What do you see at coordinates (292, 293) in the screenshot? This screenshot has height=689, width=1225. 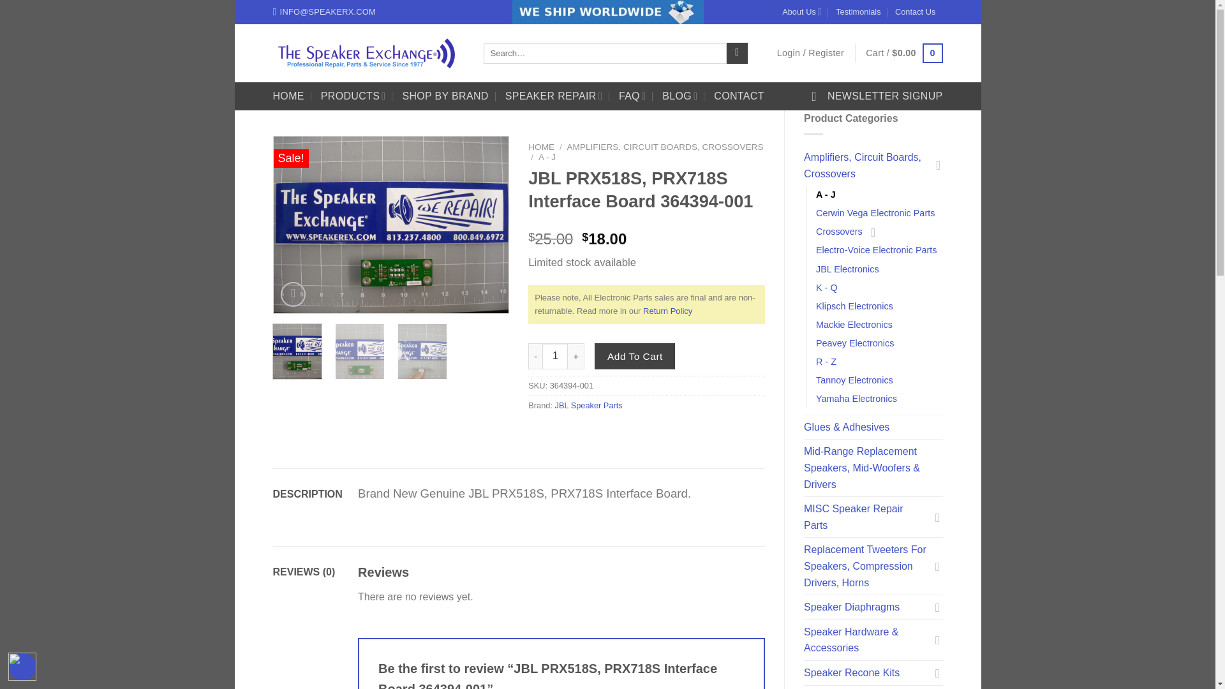 I see `Zoom` at bounding box center [292, 293].